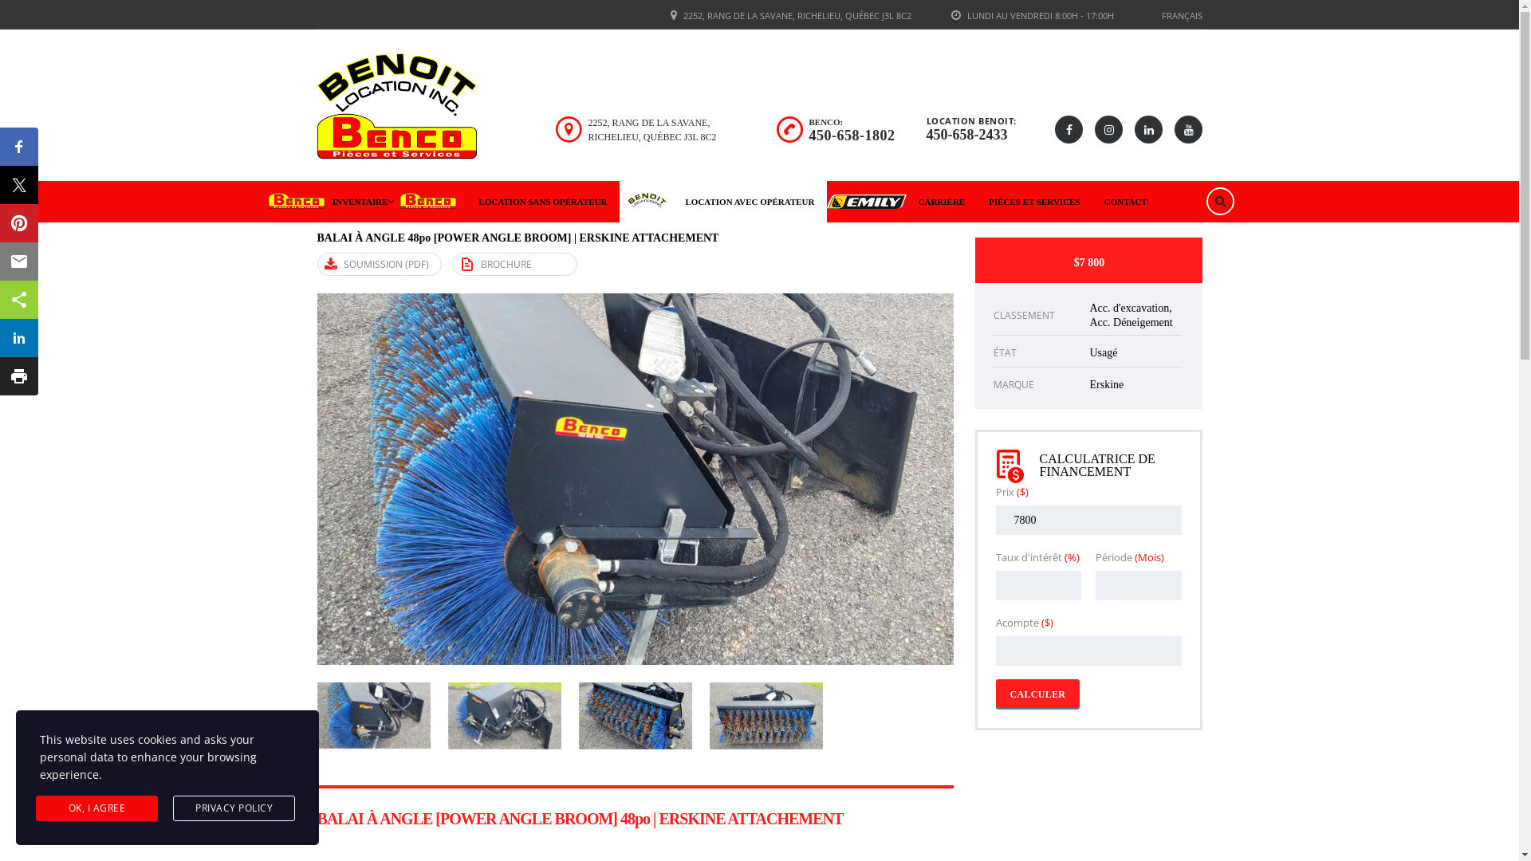  I want to click on 450-658-2433, so click(967, 135).